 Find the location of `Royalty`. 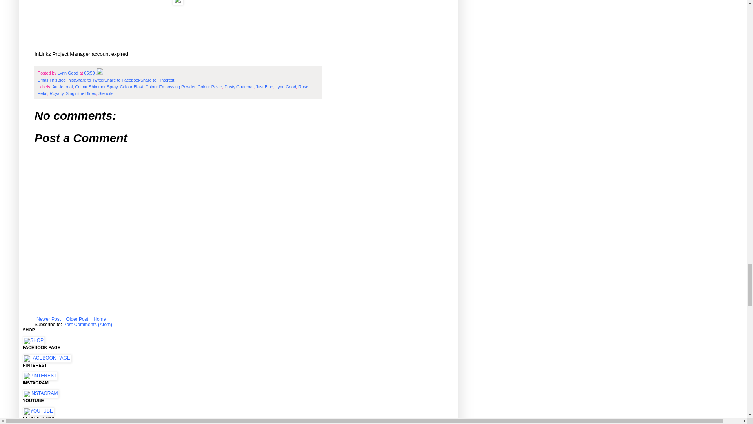

Royalty is located at coordinates (56, 93).